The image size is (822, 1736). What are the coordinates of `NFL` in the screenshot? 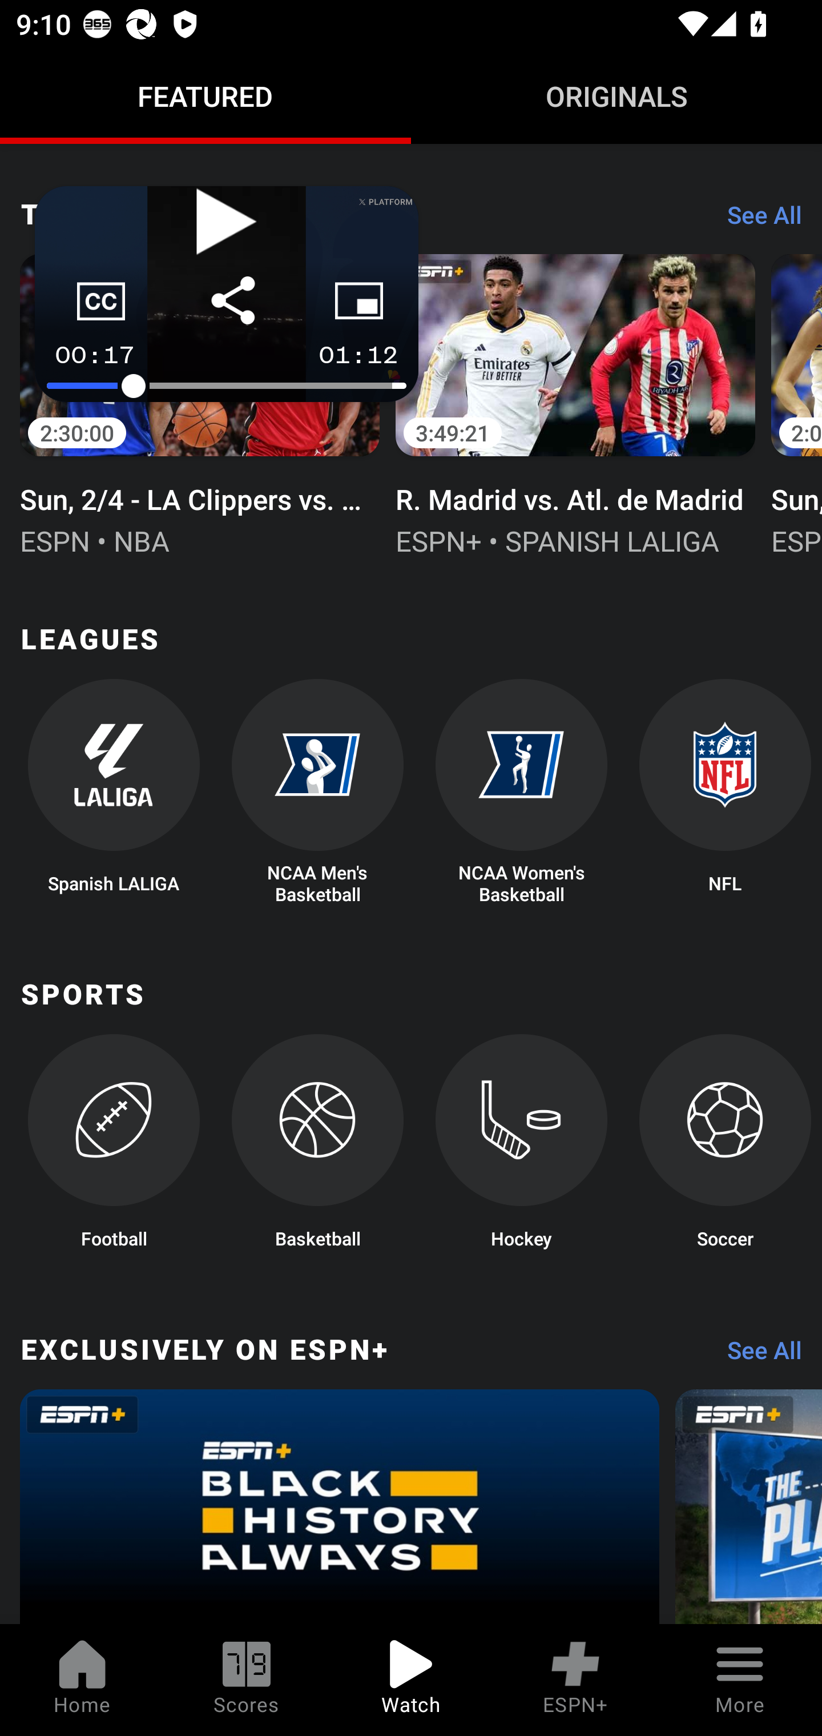 It's located at (725, 792).